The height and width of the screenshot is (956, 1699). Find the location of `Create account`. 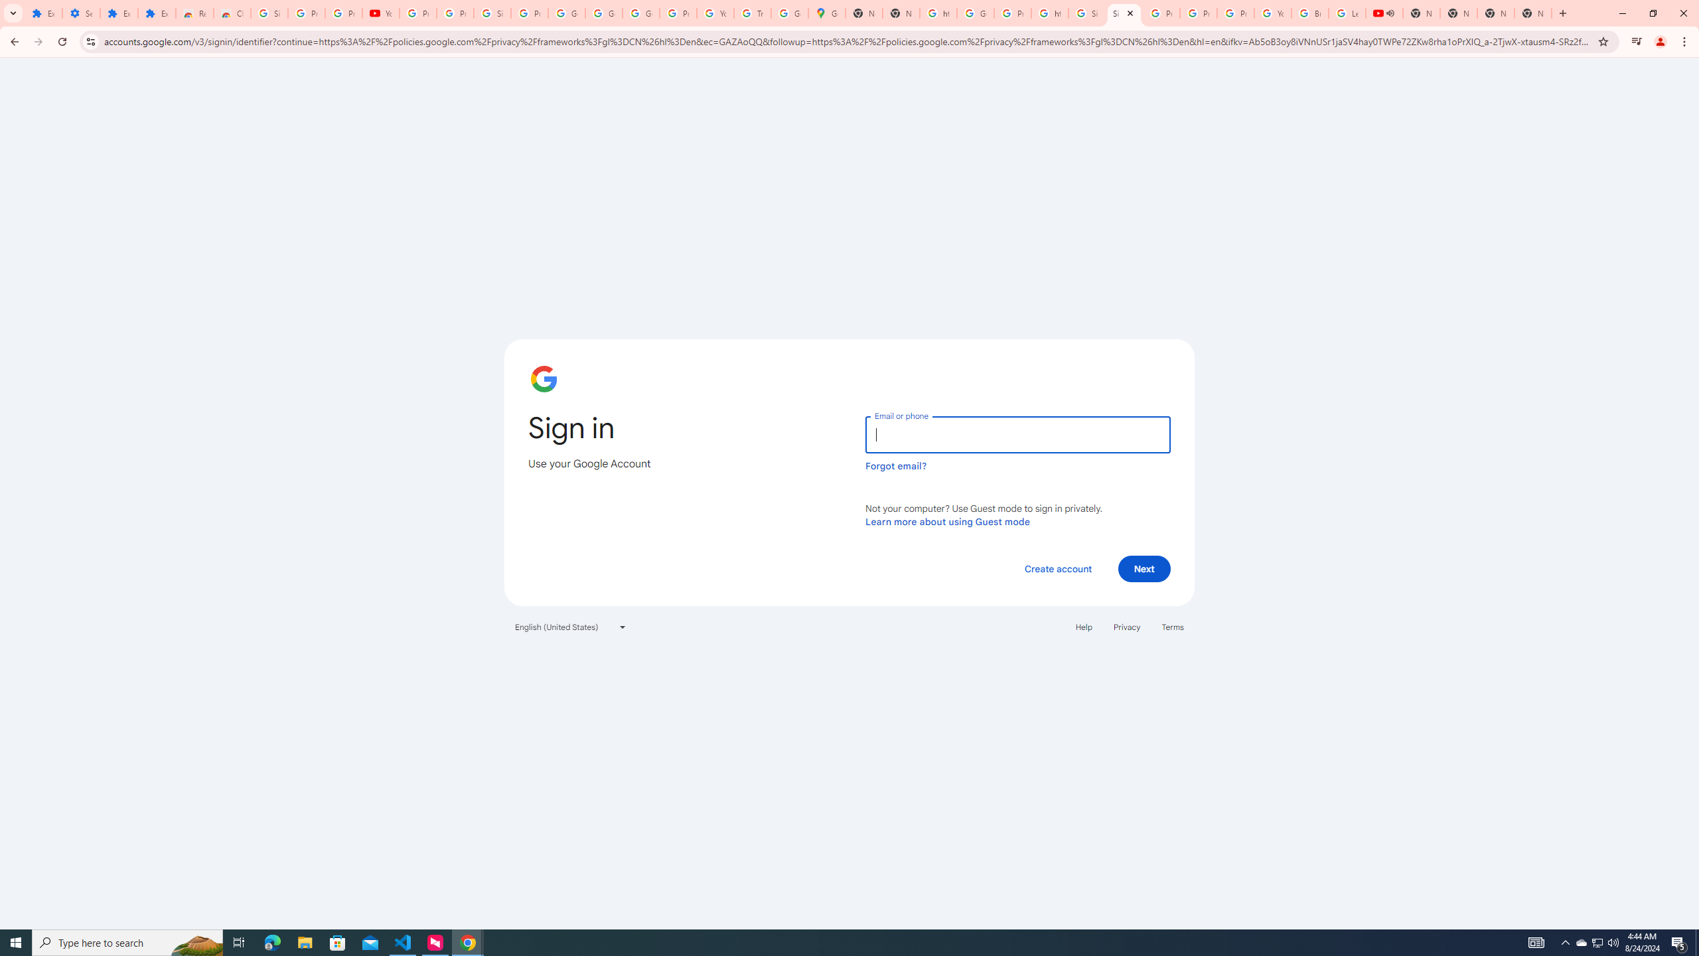

Create account is located at coordinates (1057, 568).